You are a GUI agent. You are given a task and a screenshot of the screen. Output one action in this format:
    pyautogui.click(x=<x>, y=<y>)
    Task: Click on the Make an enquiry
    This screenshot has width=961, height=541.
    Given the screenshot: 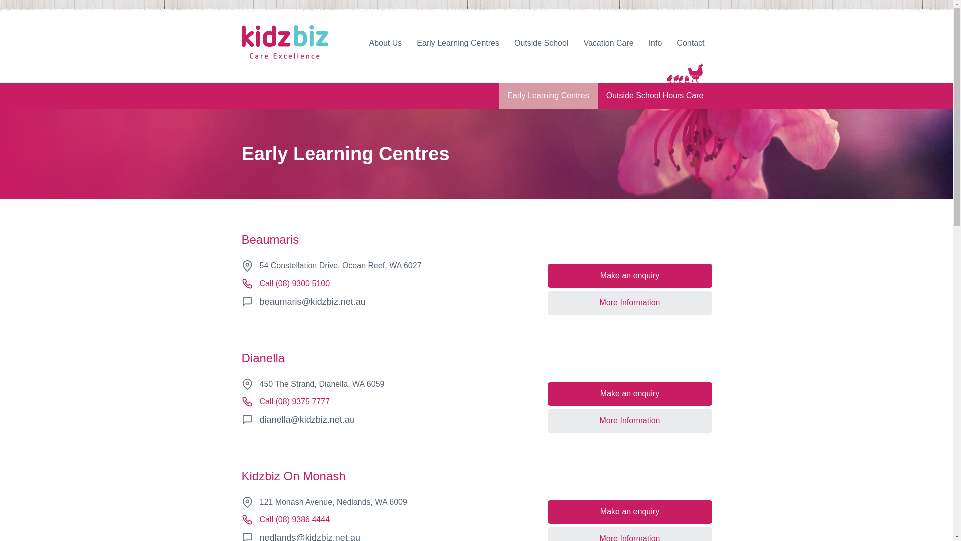 What is the action you would take?
    pyautogui.click(x=630, y=512)
    